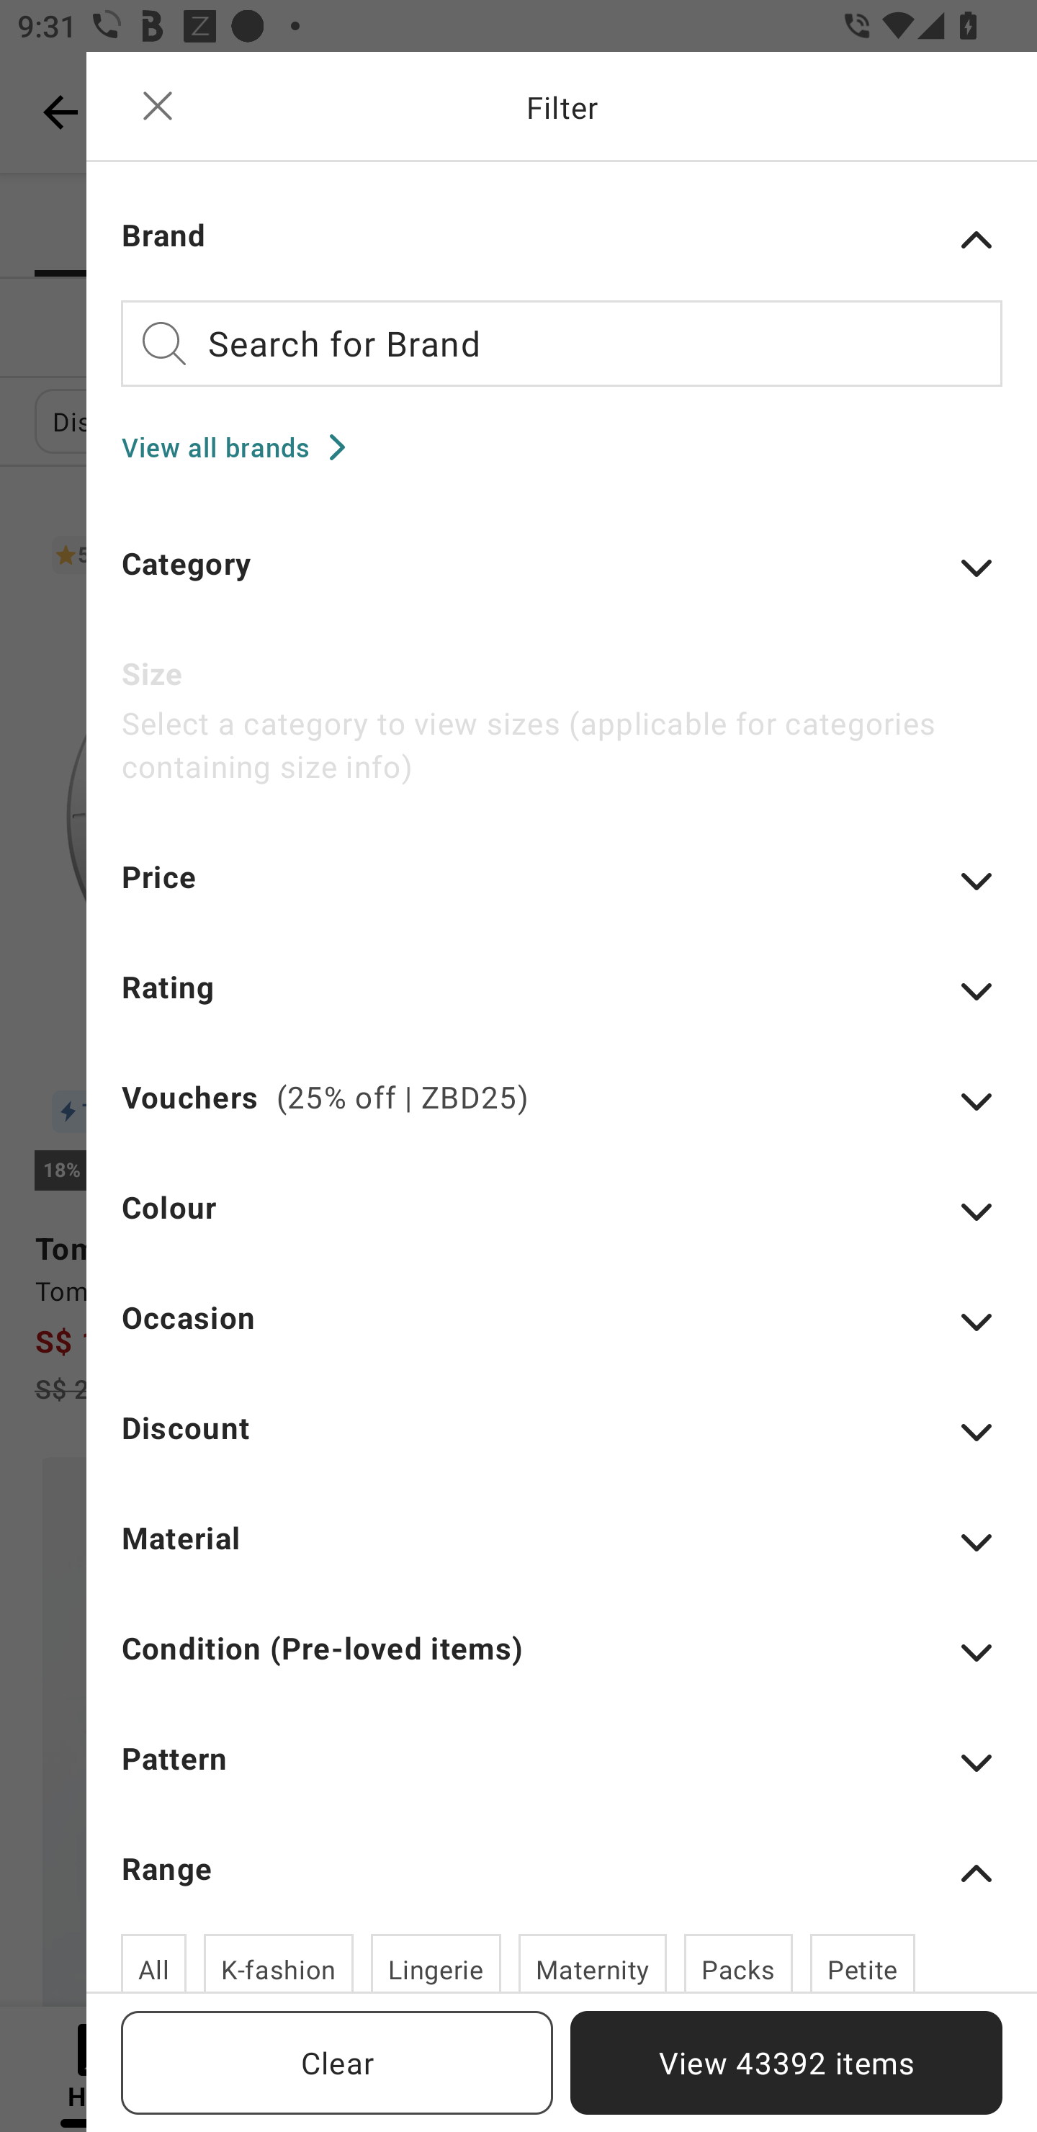 The height and width of the screenshot is (2132, 1037). Describe the element at coordinates (279, 1962) in the screenshot. I see `K-fashion` at that location.